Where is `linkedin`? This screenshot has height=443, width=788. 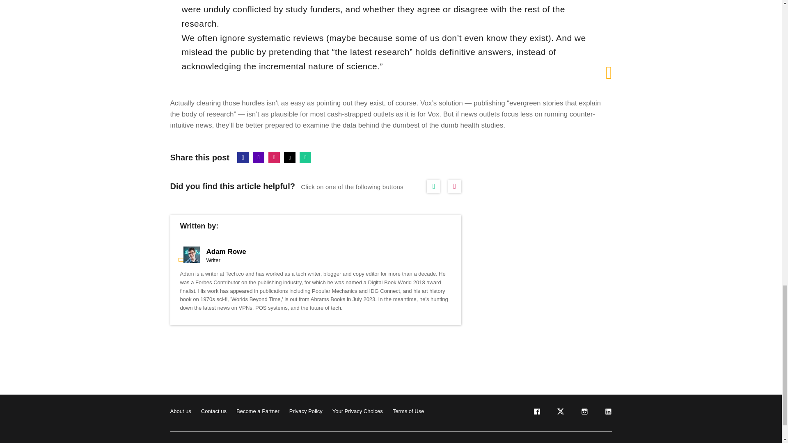 linkedin is located at coordinates (607, 413).